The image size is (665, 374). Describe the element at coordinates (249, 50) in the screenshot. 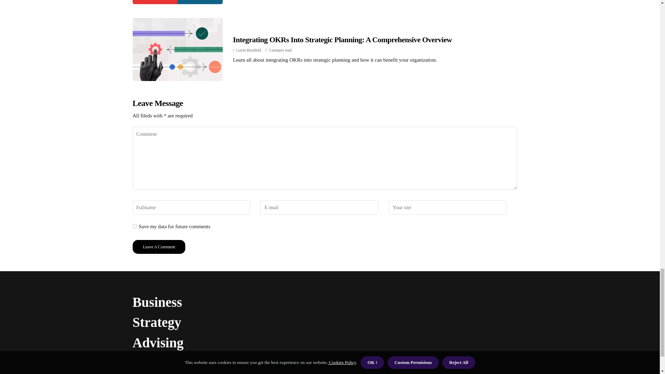

I see `Posts by Gavin Brasfield` at that location.